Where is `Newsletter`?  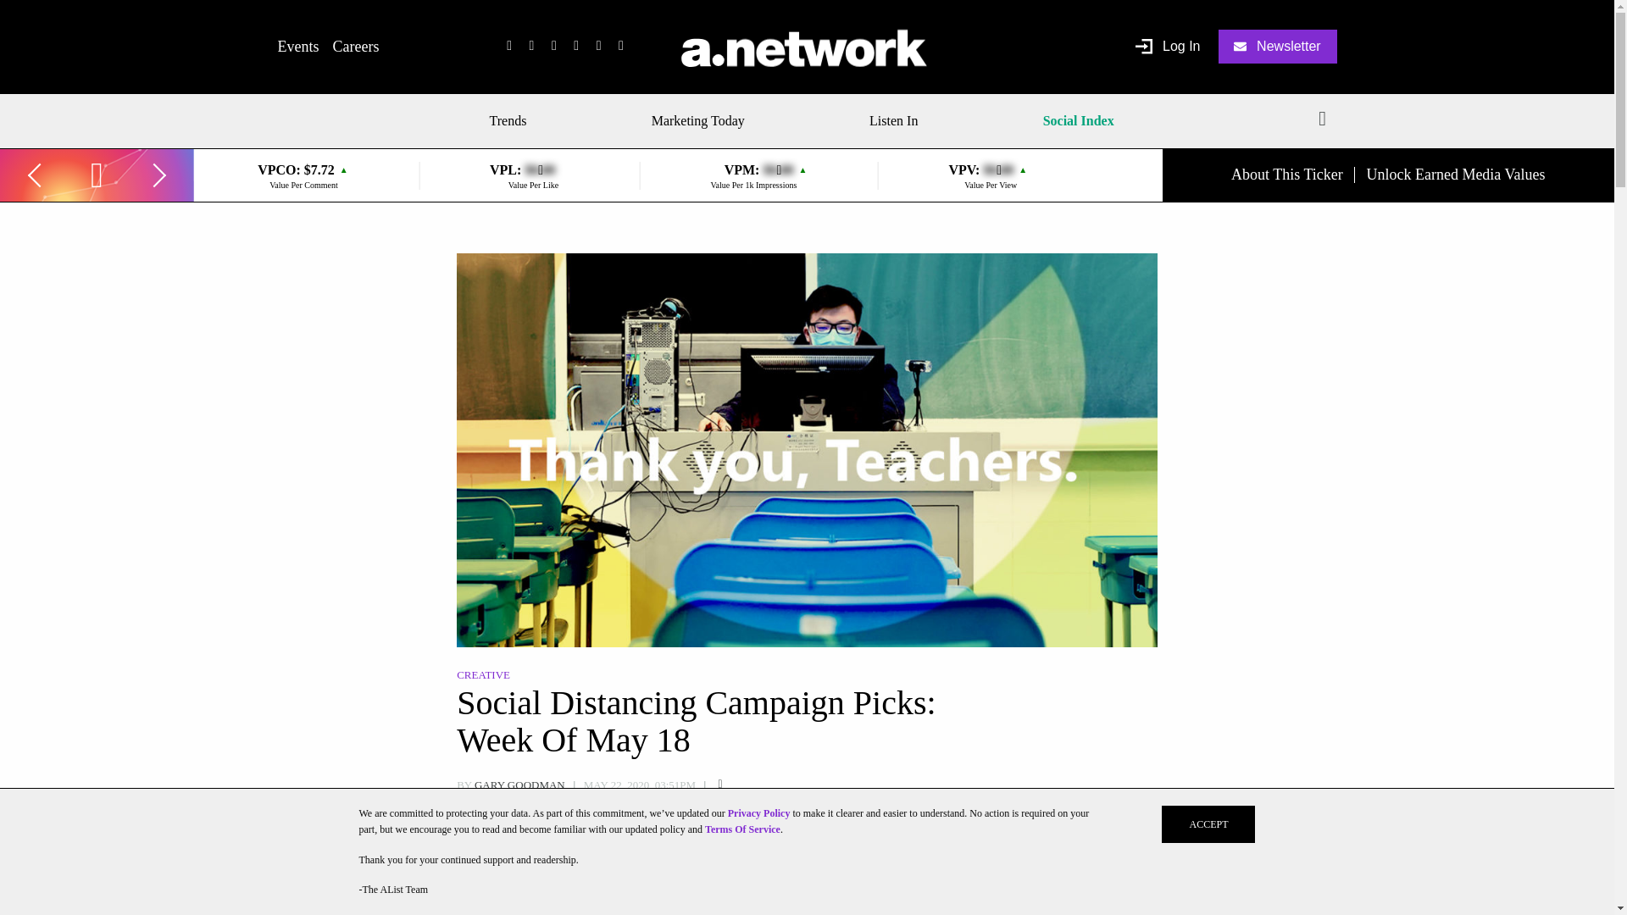
Newsletter is located at coordinates (1278, 46).